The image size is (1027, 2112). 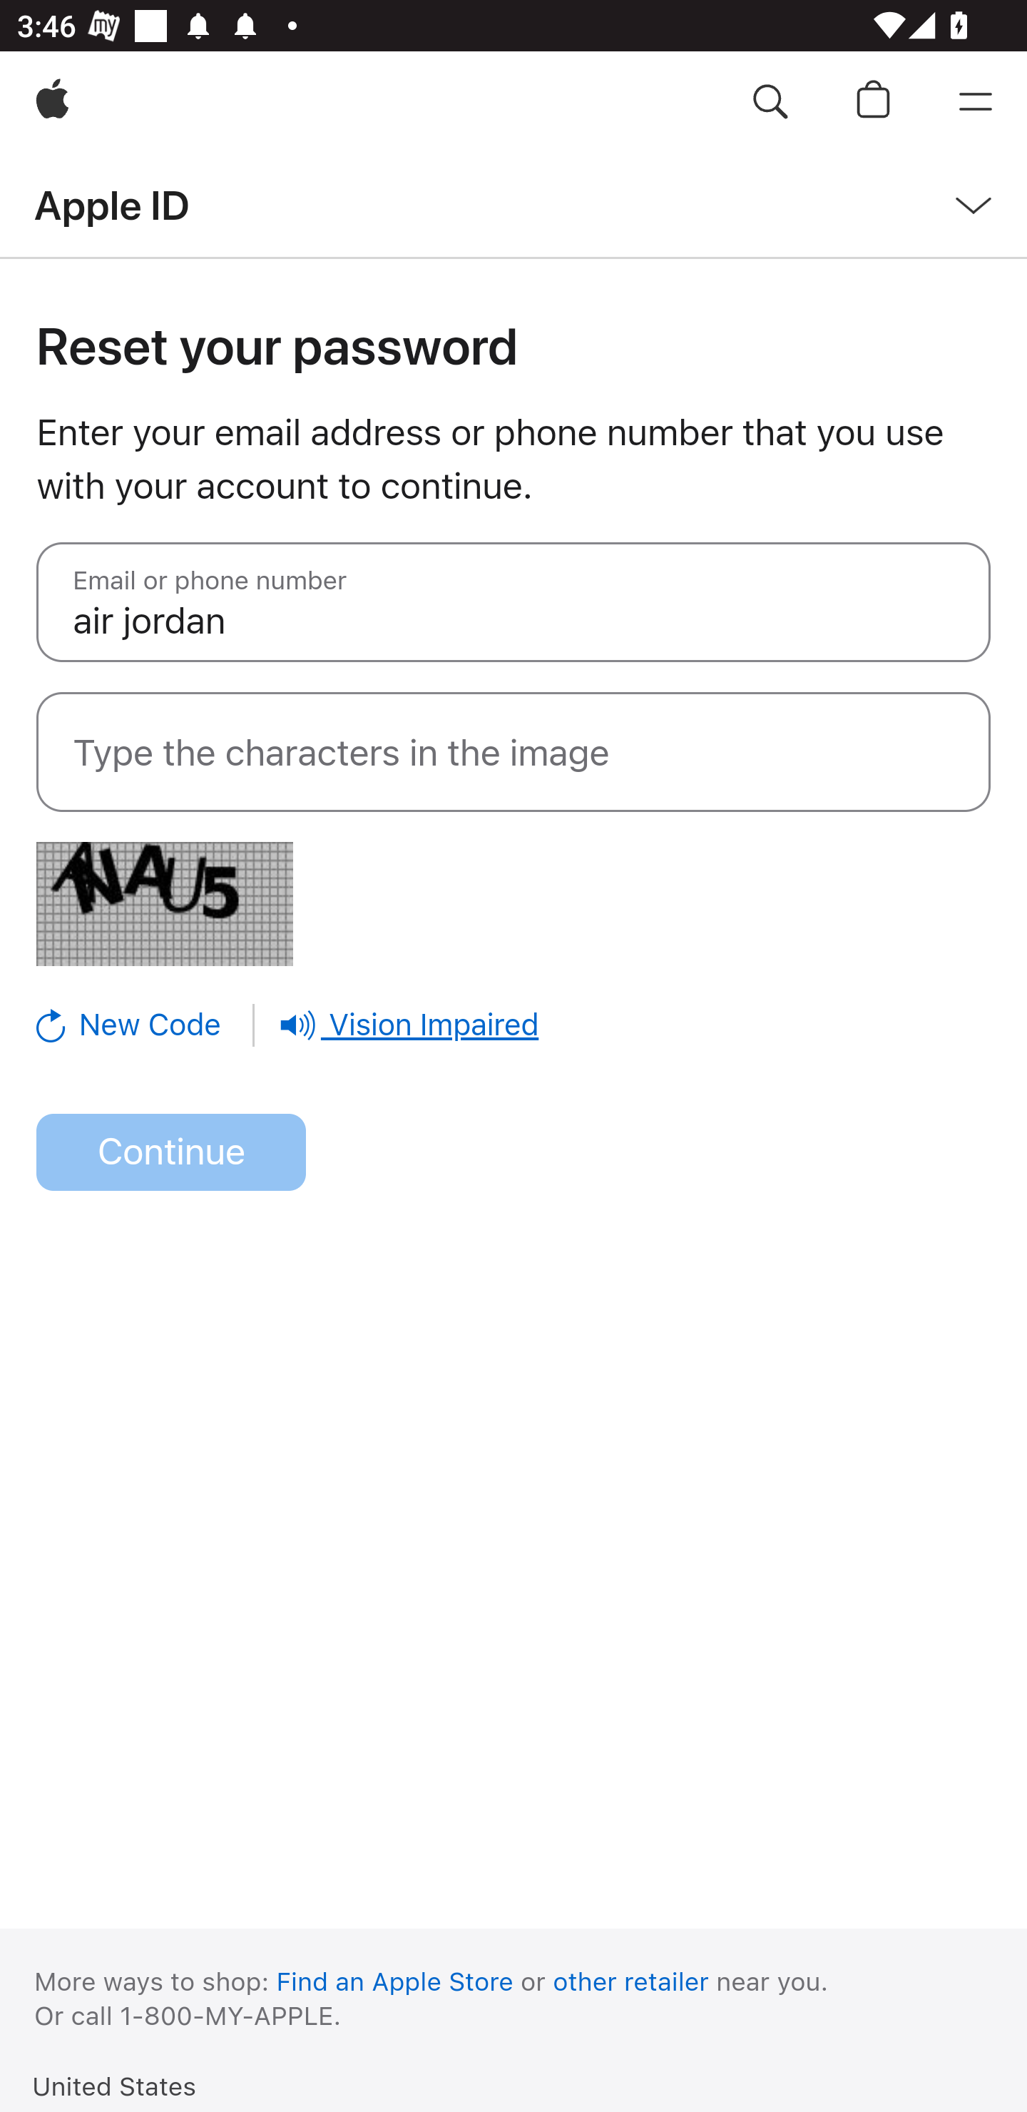 What do you see at coordinates (513, 601) in the screenshot?
I see `air jordan` at bounding box center [513, 601].